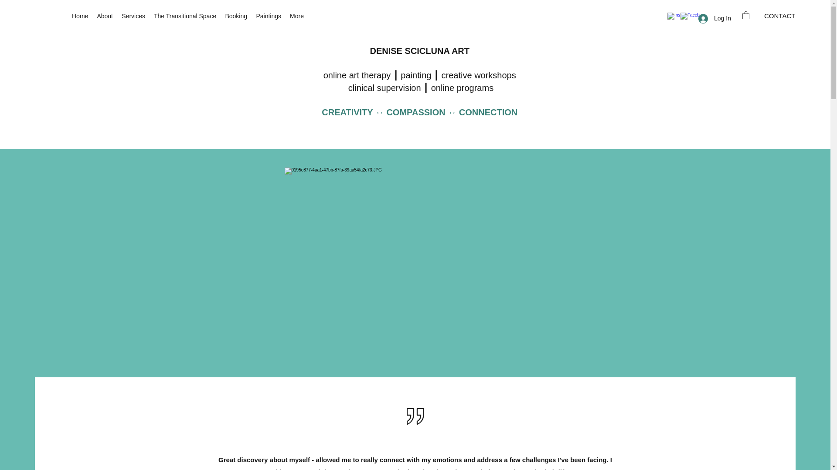 The height and width of the screenshot is (470, 837). I want to click on Log In, so click(711, 18).